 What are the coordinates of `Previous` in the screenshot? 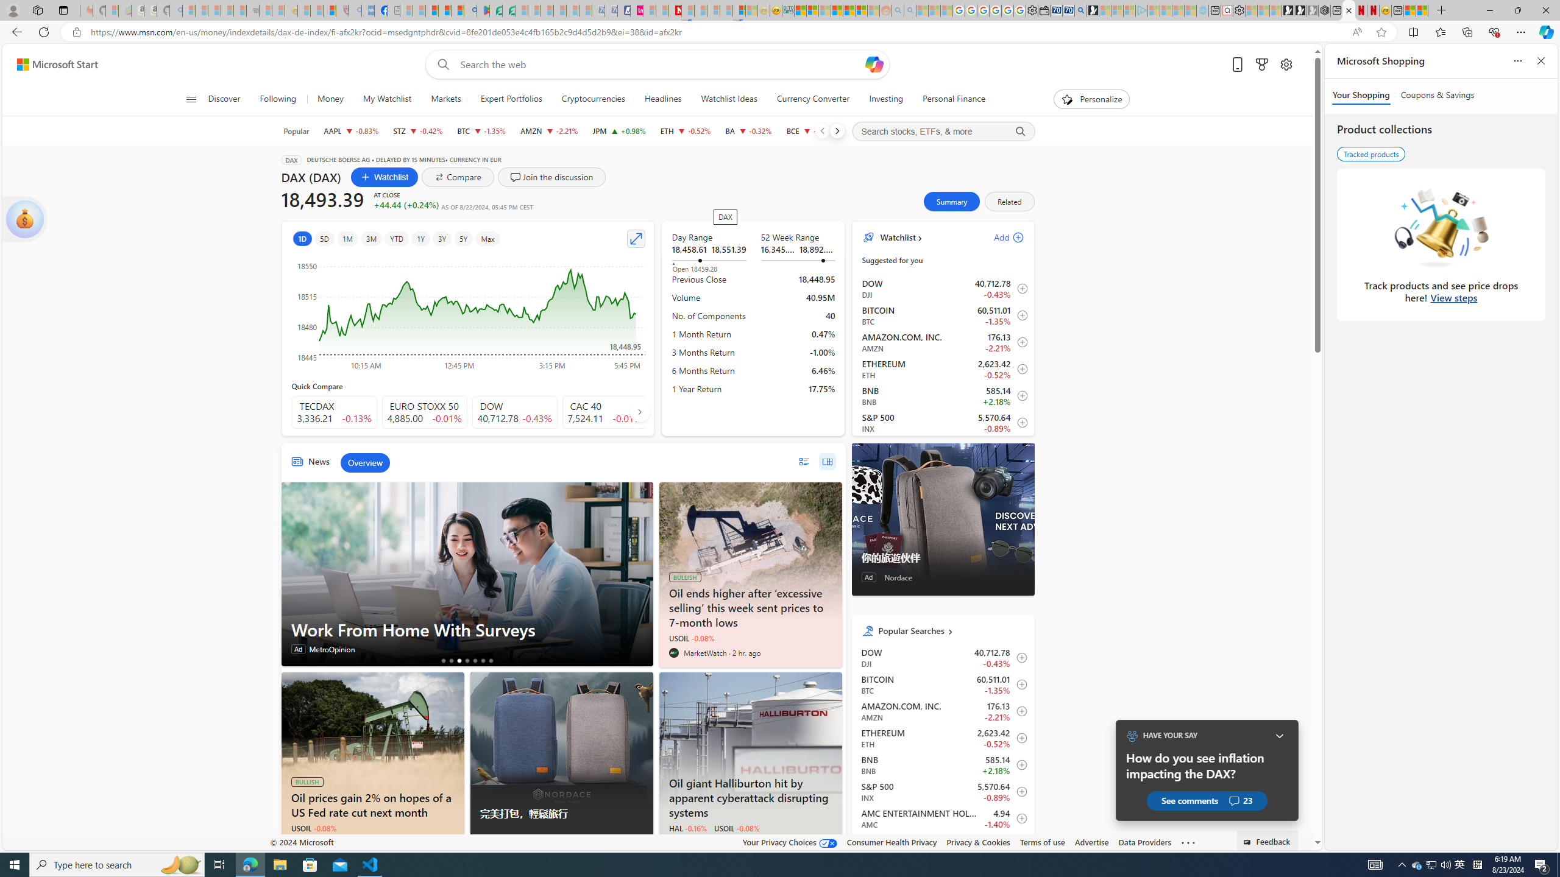 It's located at (821, 131).